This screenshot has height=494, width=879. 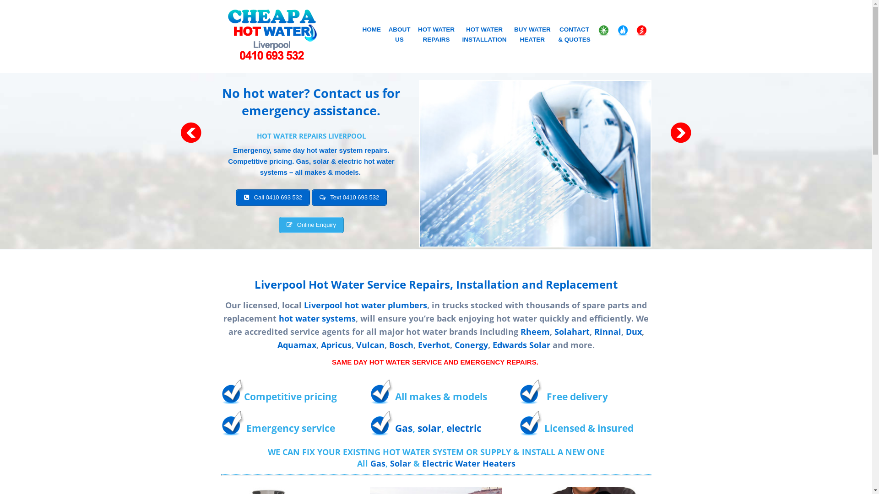 What do you see at coordinates (372, 31) in the screenshot?
I see `HOME` at bounding box center [372, 31].